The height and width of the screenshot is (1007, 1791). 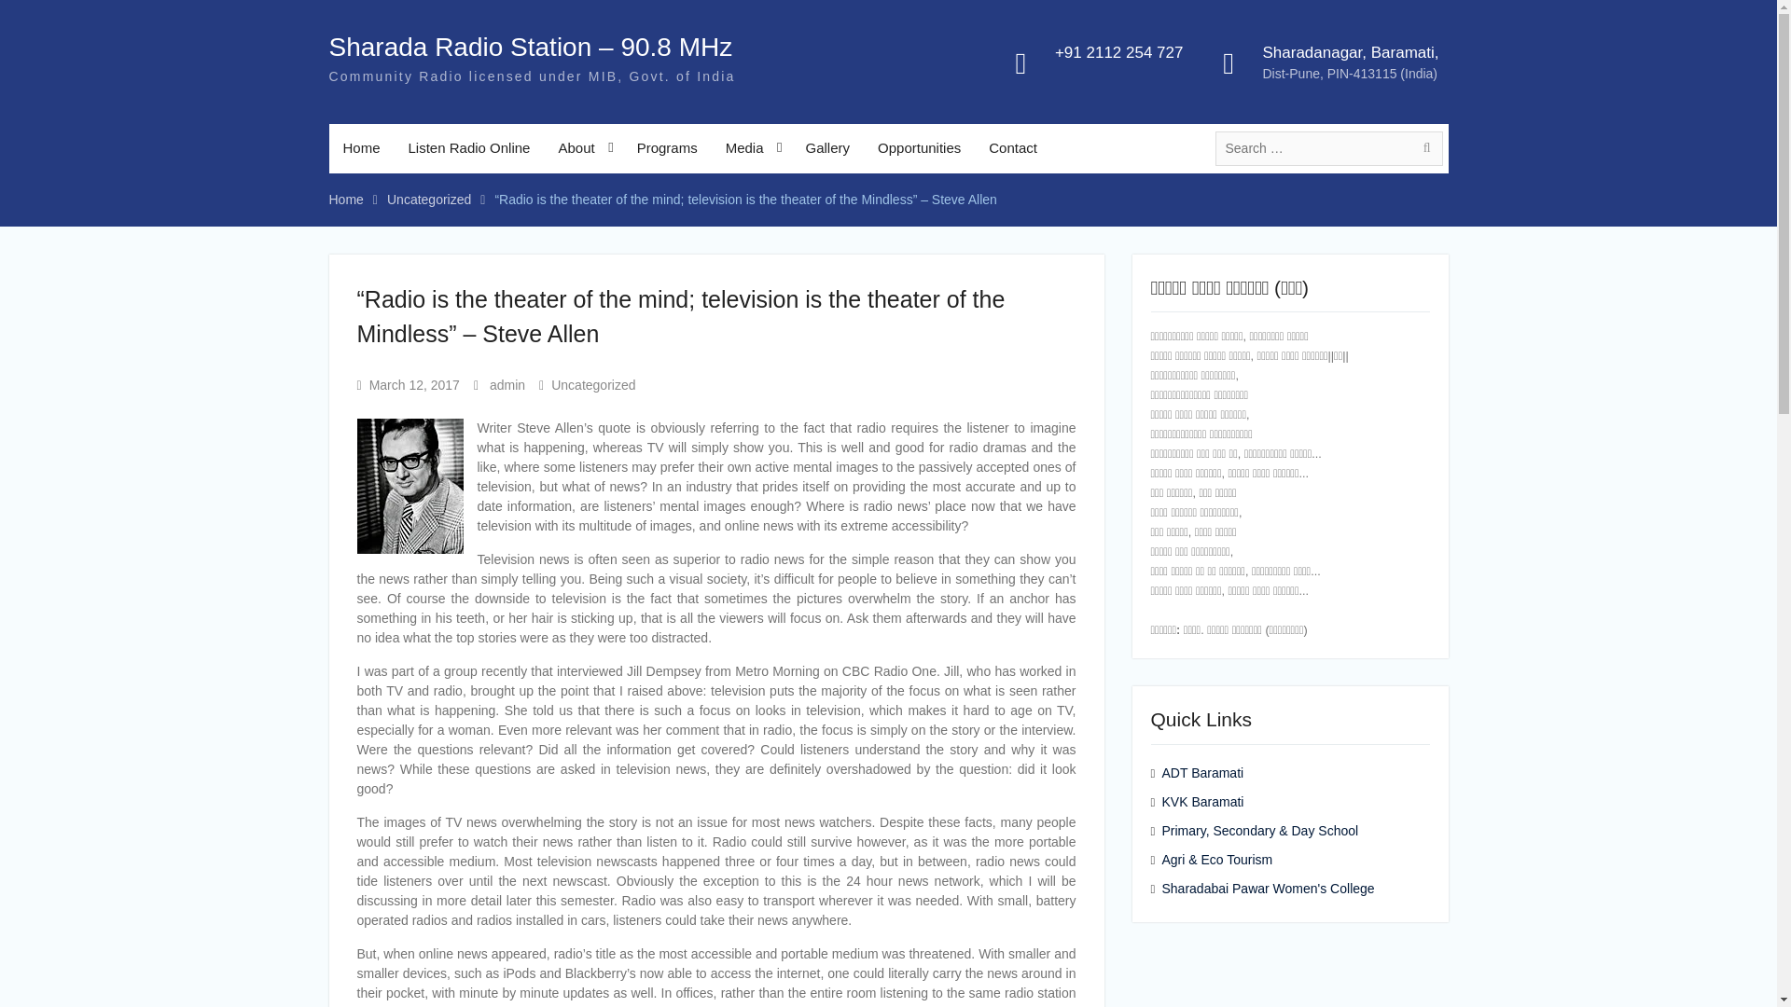 What do you see at coordinates (667, 147) in the screenshot?
I see `Programs` at bounding box center [667, 147].